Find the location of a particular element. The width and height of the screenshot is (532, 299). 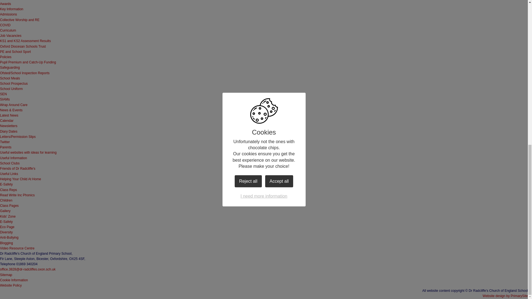

Job Vacancies is located at coordinates (11, 36).